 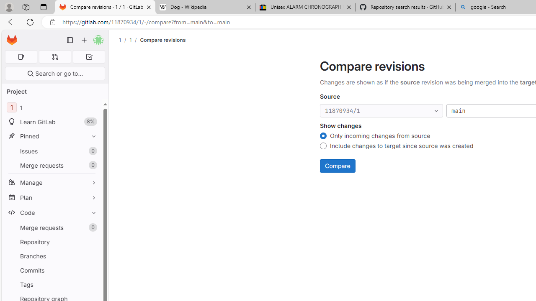 What do you see at coordinates (89, 57) in the screenshot?
I see `To-Do list 0` at bounding box center [89, 57].